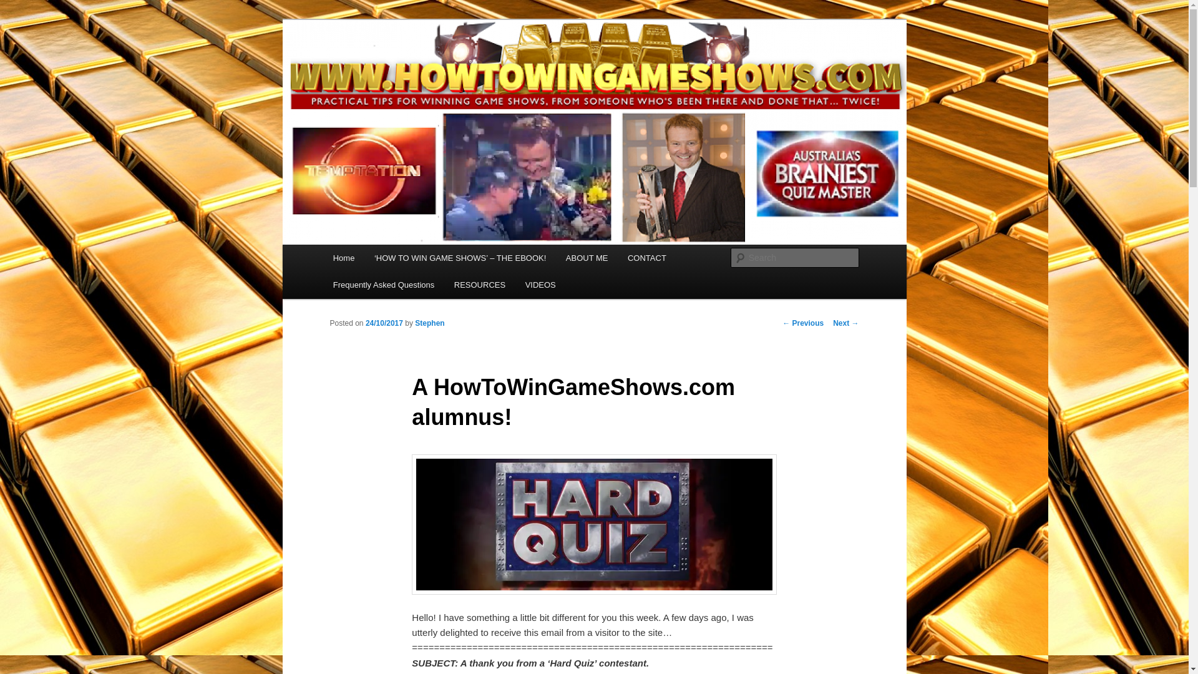 The width and height of the screenshot is (1198, 674). Describe the element at coordinates (343, 258) in the screenshot. I see `Home` at that location.